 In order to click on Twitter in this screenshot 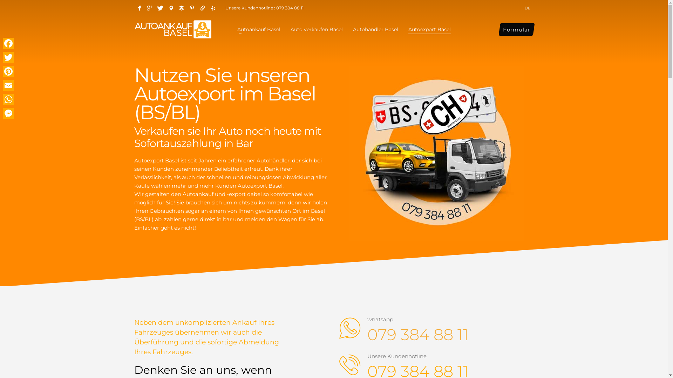, I will do `click(8, 57)`.